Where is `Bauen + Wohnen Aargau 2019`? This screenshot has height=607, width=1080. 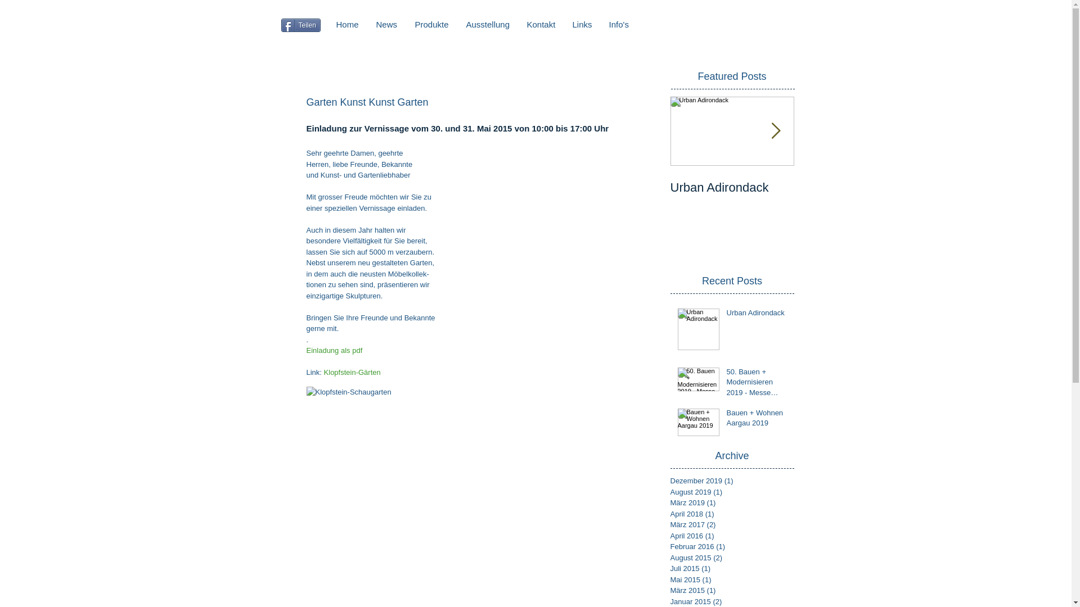
Bauen + Wohnen Aargau 2019 is located at coordinates (757, 420).